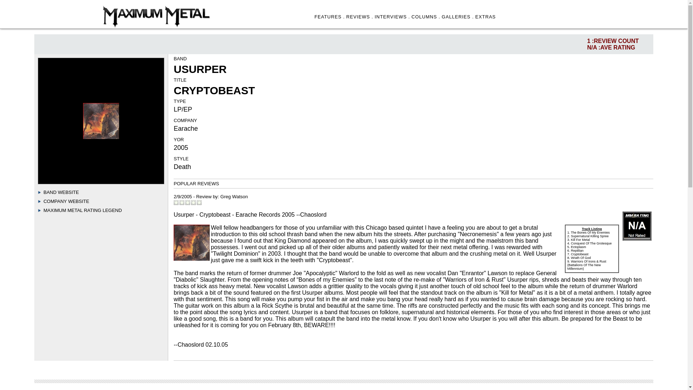  Describe the element at coordinates (426, 17) in the screenshot. I see `COLUMNS .` at that location.